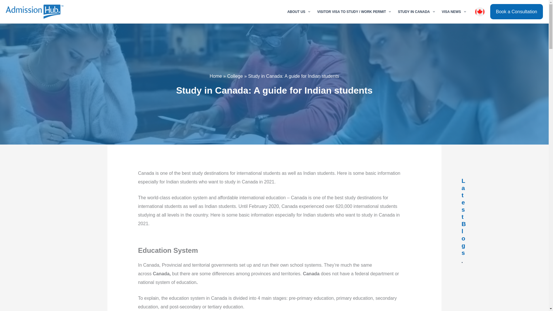 Image resolution: width=553 pixels, height=311 pixels. Describe the element at coordinates (416, 12) in the screenshot. I see `STUDY IN CANADA` at that location.